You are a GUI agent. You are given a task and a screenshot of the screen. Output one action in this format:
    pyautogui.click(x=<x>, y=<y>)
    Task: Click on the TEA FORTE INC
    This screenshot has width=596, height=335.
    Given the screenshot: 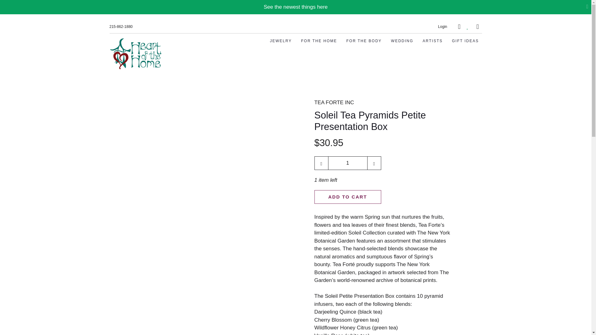 What is the action you would take?
    pyautogui.click(x=334, y=102)
    